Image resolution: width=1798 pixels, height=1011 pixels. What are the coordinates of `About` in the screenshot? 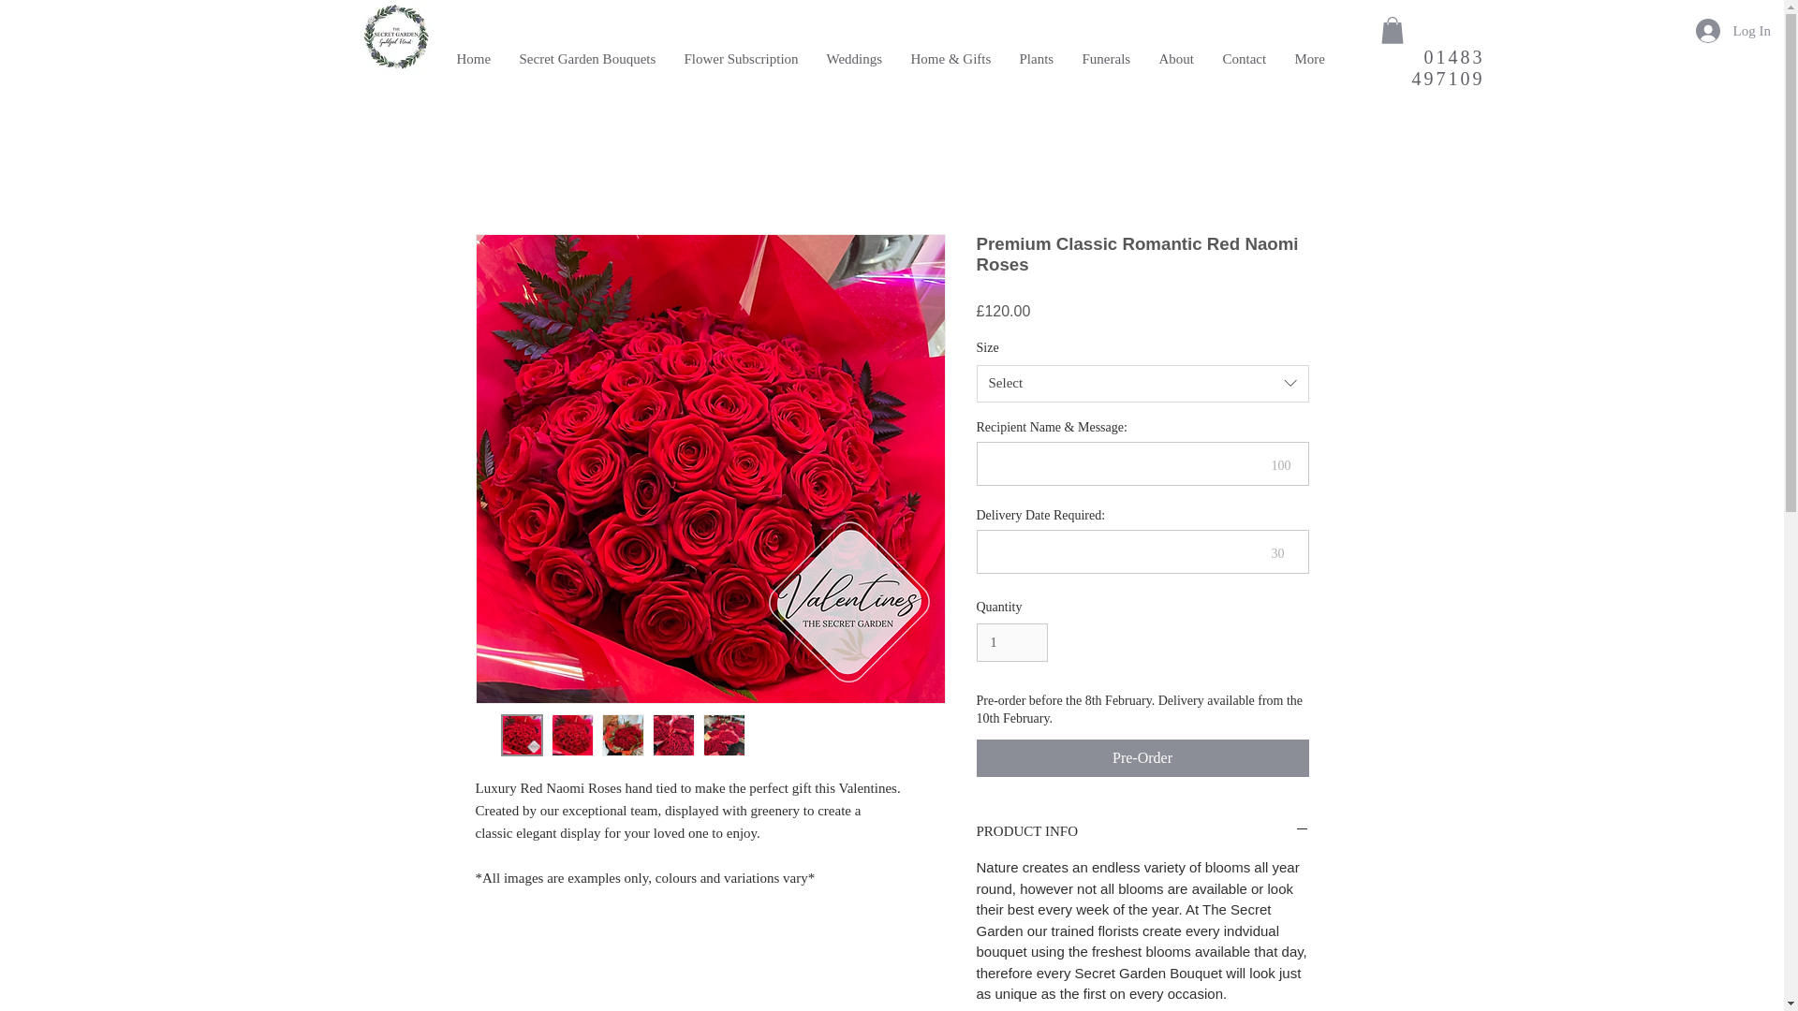 It's located at (1176, 58).